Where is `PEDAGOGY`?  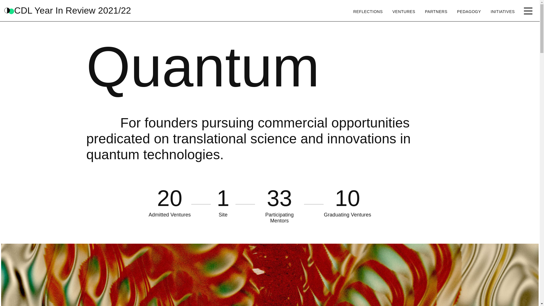
PEDAGOGY is located at coordinates (469, 11).